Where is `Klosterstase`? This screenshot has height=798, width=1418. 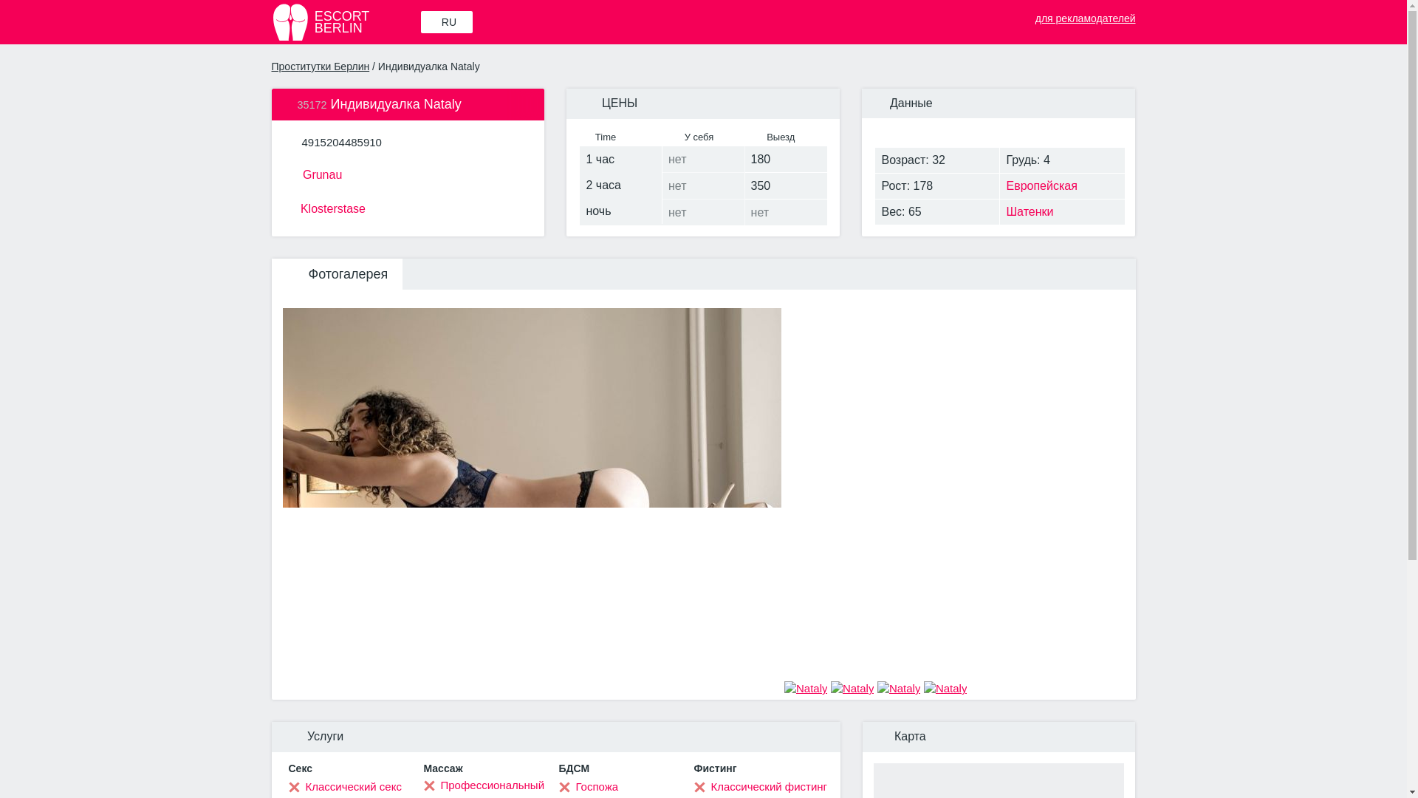 Klosterstase is located at coordinates (408, 207).